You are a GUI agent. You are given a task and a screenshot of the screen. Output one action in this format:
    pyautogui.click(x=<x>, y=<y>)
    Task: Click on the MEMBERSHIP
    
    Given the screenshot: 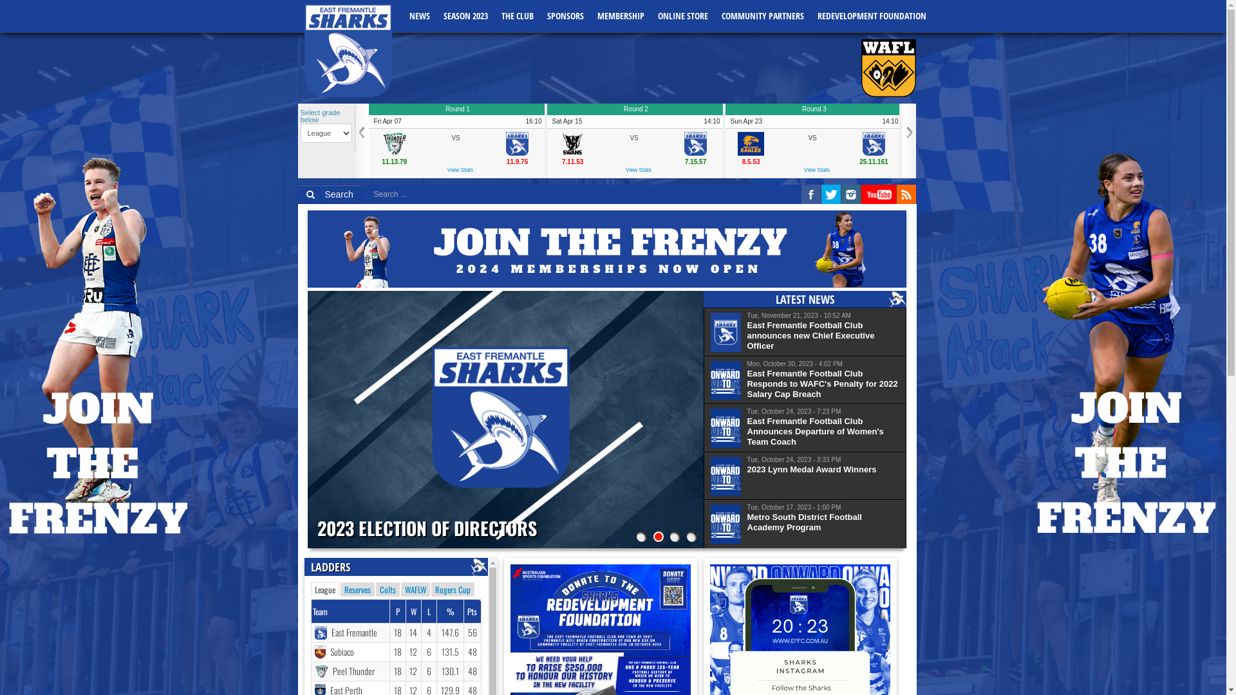 What is the action you would take?
    pyautogui.click(x=621, y=15)
    